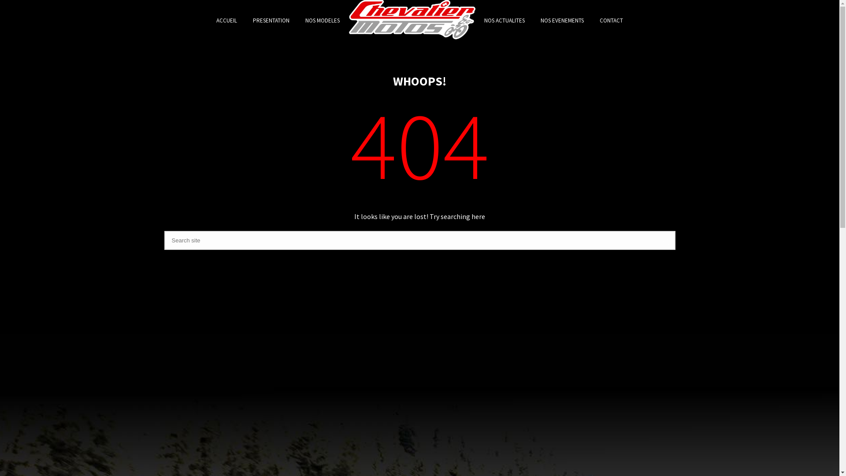 The image size is (846, 476). I want to click on NOS EVENEMENTS, so click(562, 21).